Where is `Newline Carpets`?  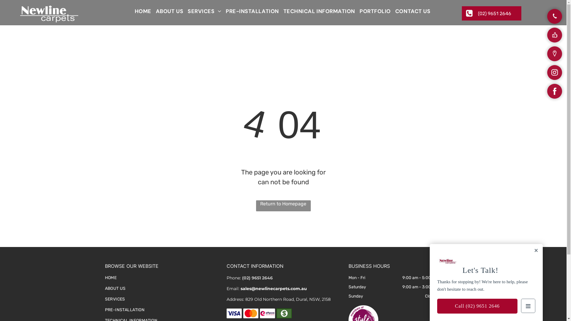
Newline Carpets is located at coordinates (49, 14).